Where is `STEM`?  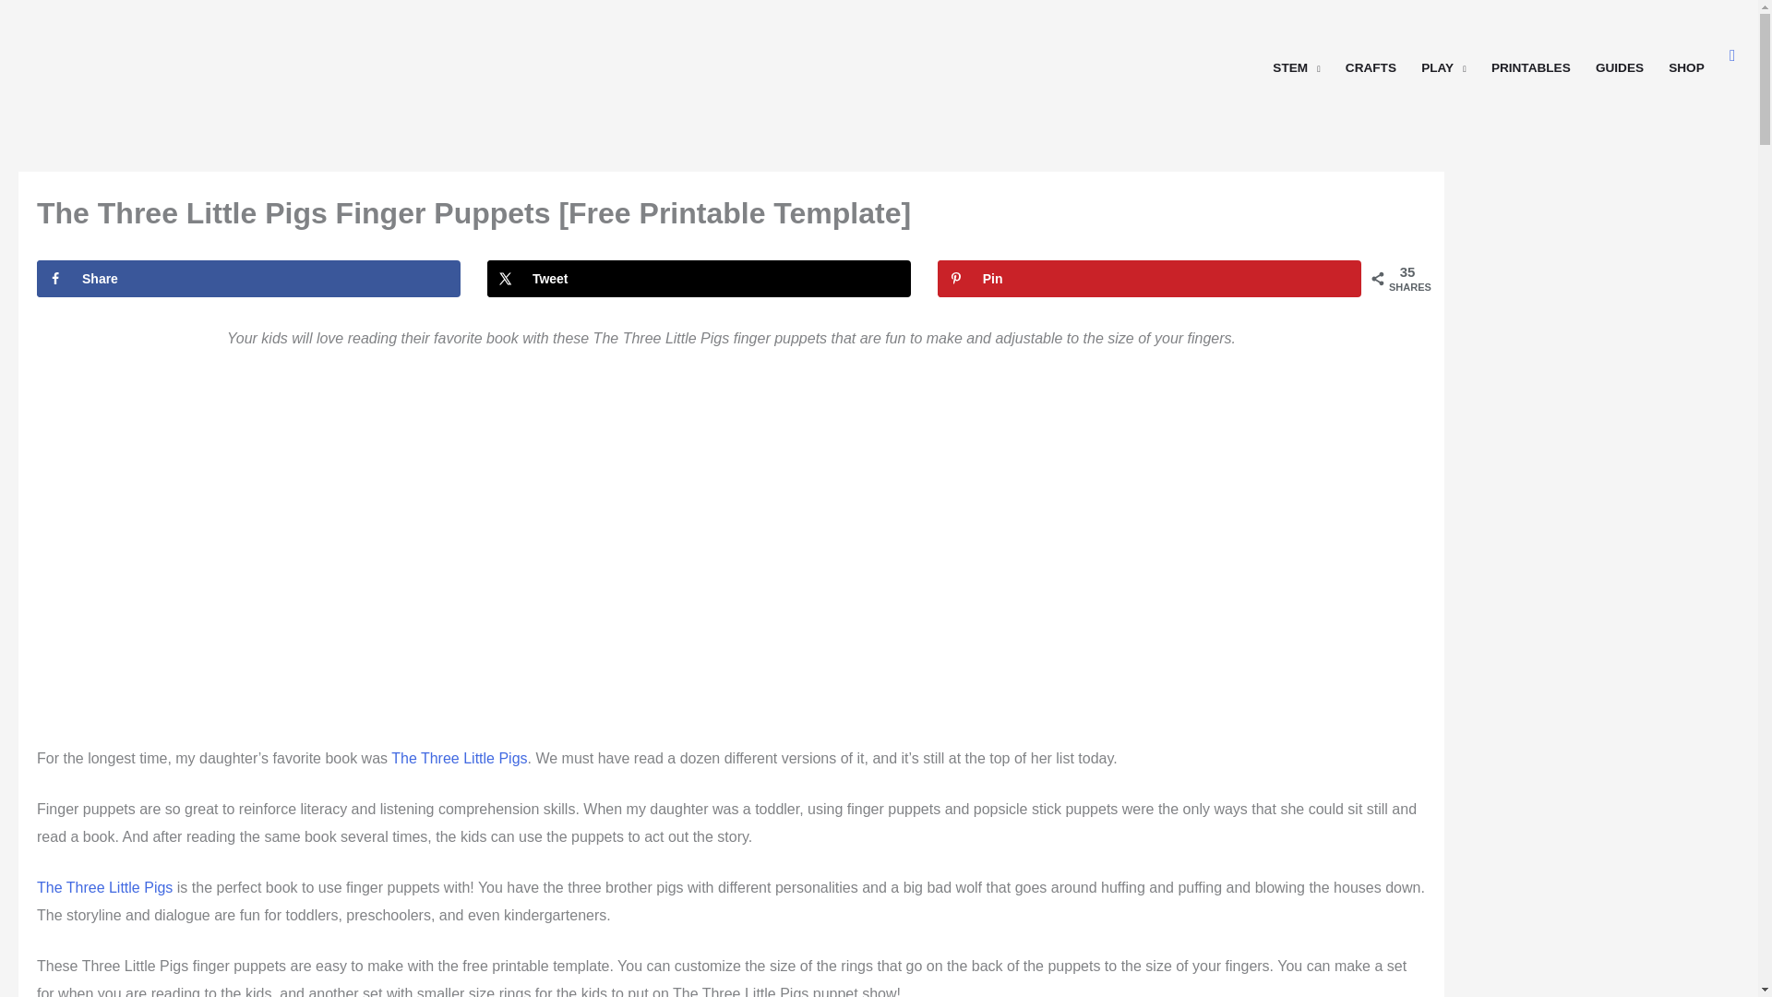
STEM is located at coordinates (1296, 55).